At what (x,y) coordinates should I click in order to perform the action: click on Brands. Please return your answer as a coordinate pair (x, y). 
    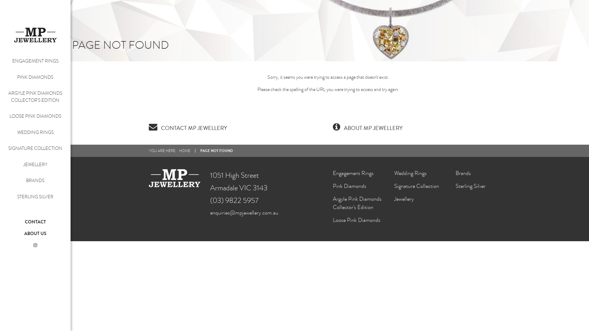
    Looking at the image, I should click on (463, 173).